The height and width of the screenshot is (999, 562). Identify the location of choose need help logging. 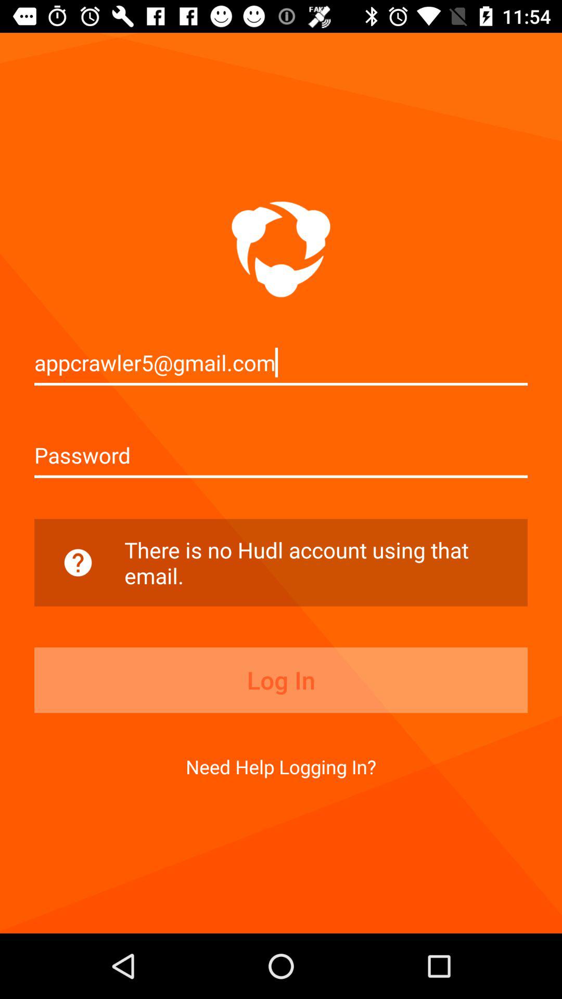
(281, 766).